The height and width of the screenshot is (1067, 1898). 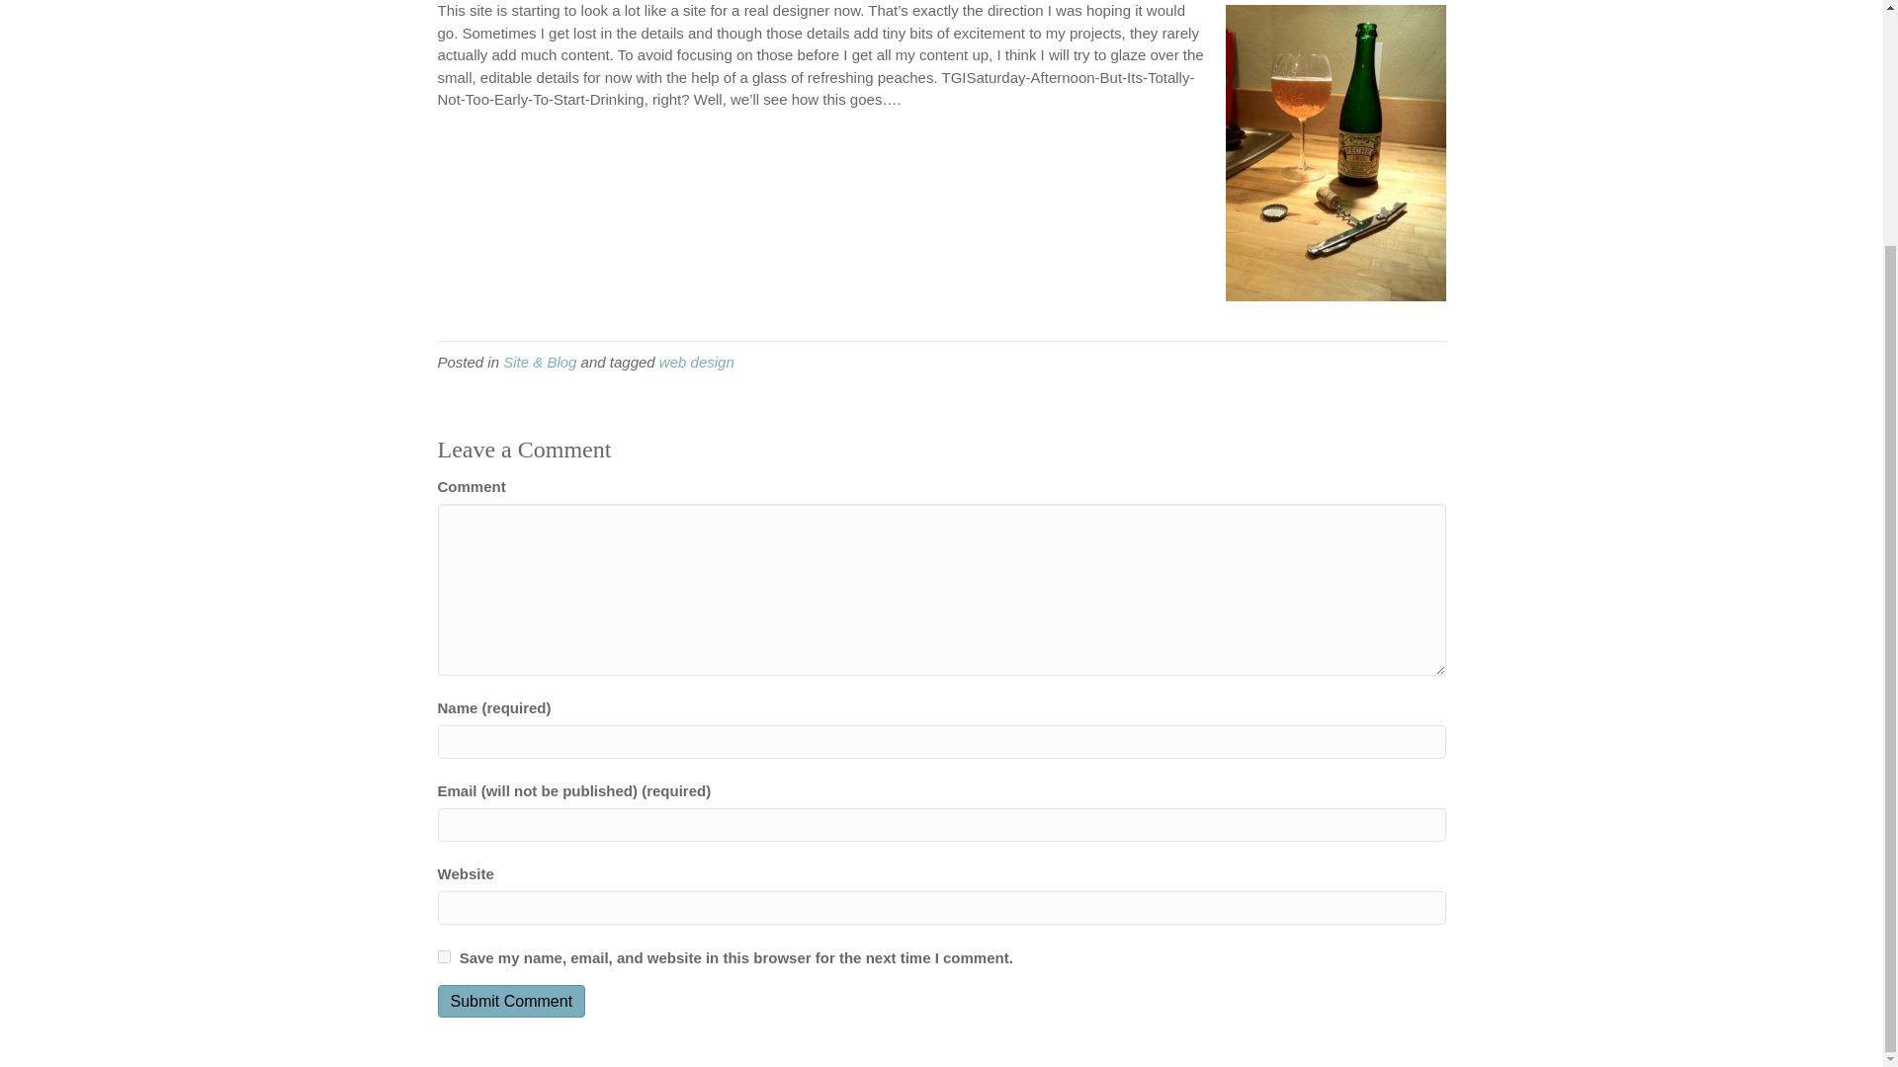 What do you see at coordinates (696, 362) in the screenshot?
I see `web design` at bounding box center [696, 362].